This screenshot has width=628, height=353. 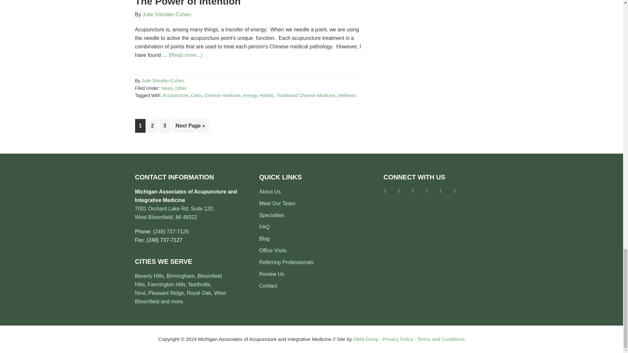 I want to click on OMA Comp, so click(x=366, y=339).